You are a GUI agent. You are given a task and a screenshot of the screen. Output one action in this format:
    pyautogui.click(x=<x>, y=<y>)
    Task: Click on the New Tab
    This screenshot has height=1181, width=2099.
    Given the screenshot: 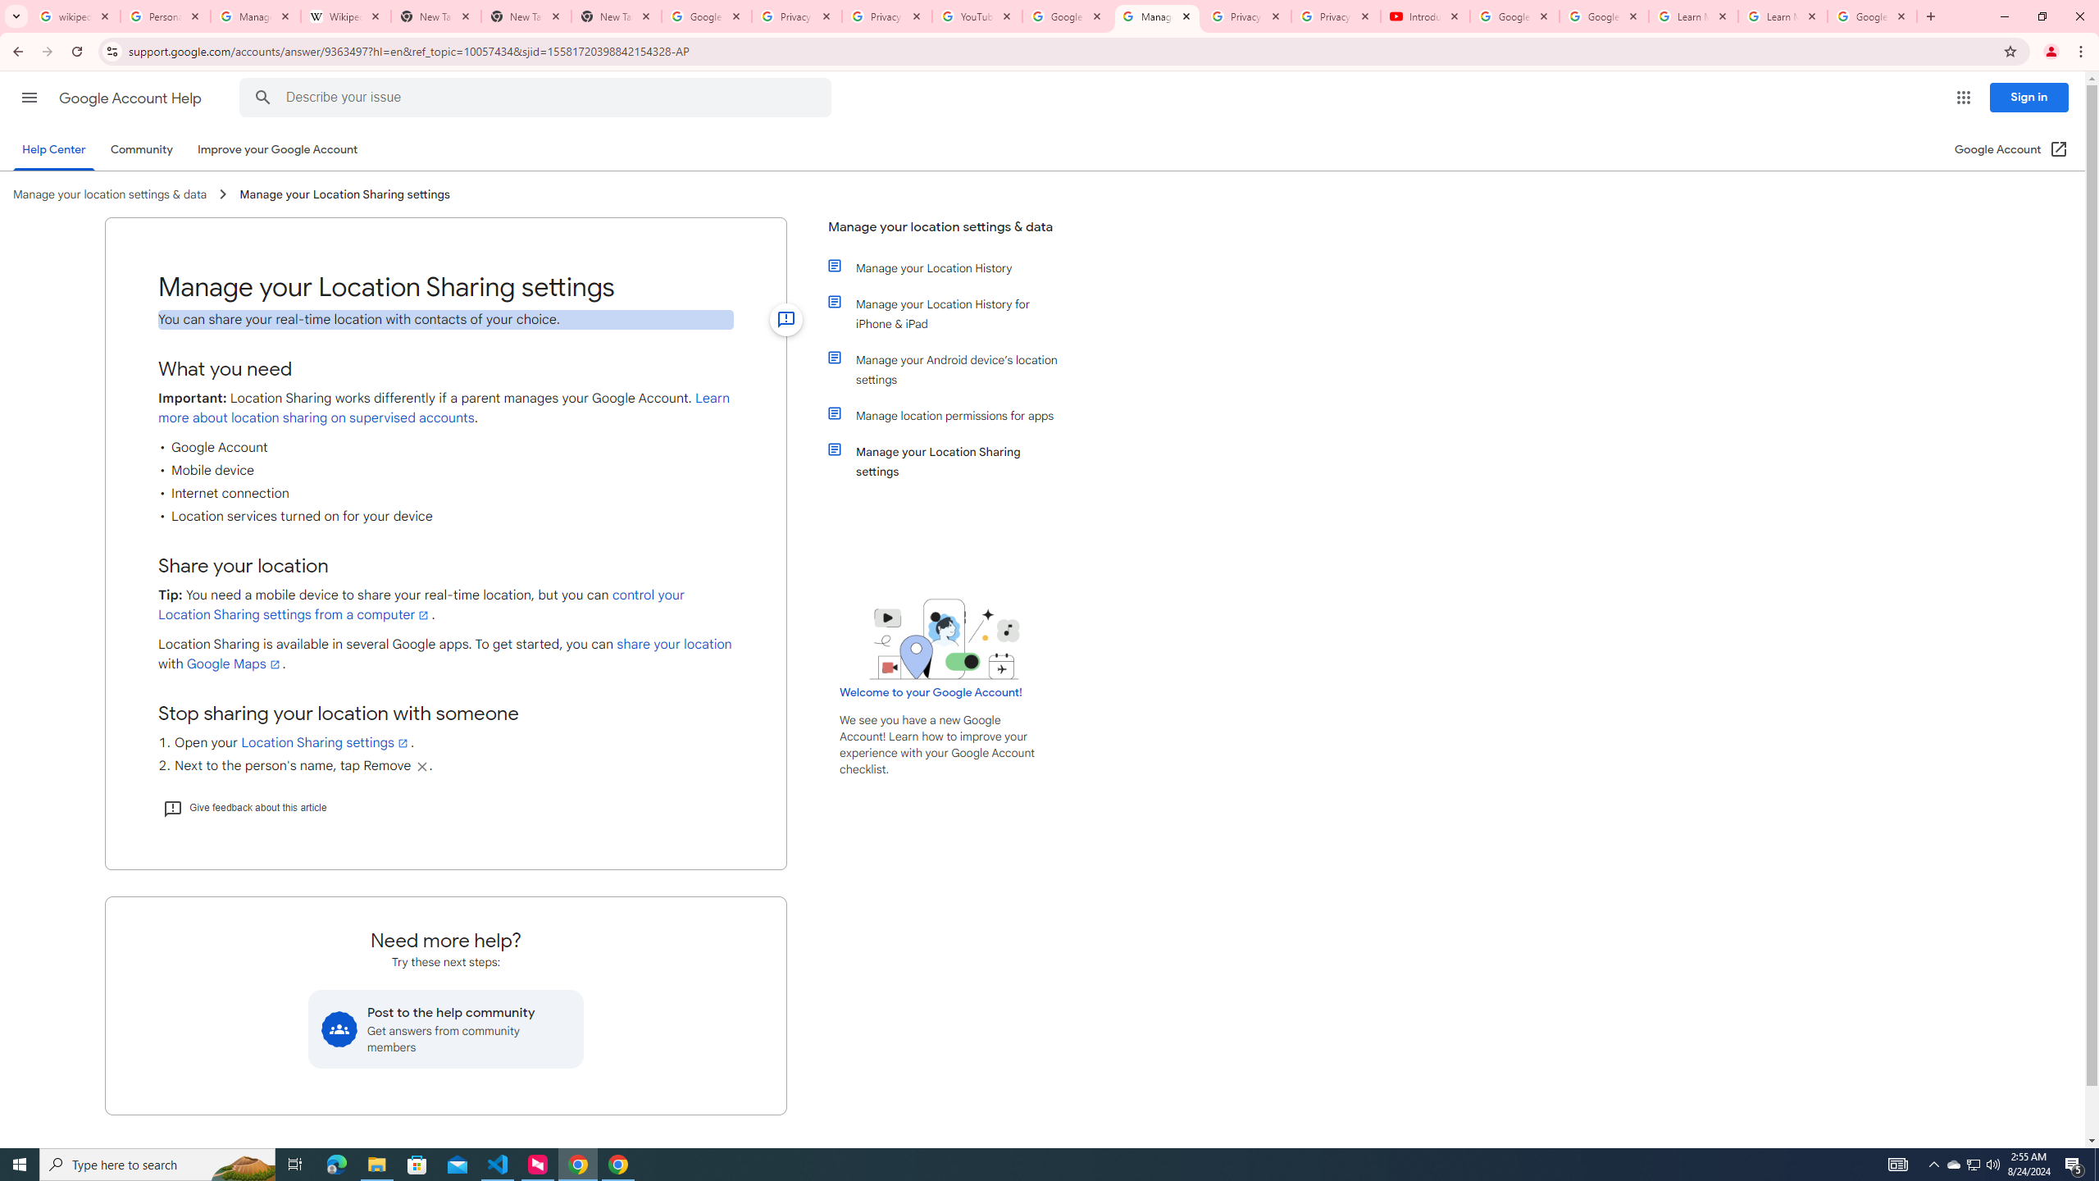 What is the action you would take?
    pyautogui.click(x=617, y=16)
    